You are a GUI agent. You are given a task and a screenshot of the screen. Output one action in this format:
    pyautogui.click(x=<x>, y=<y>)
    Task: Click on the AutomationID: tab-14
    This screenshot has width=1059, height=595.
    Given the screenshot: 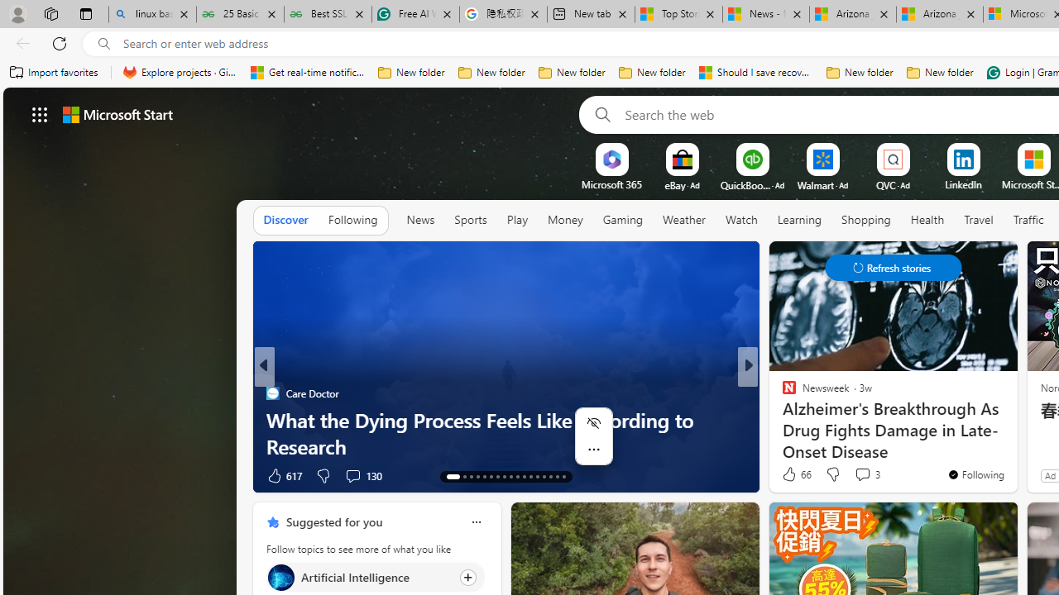 What is the action you would take?
    pyautogui.click(x=459, y=476)
    